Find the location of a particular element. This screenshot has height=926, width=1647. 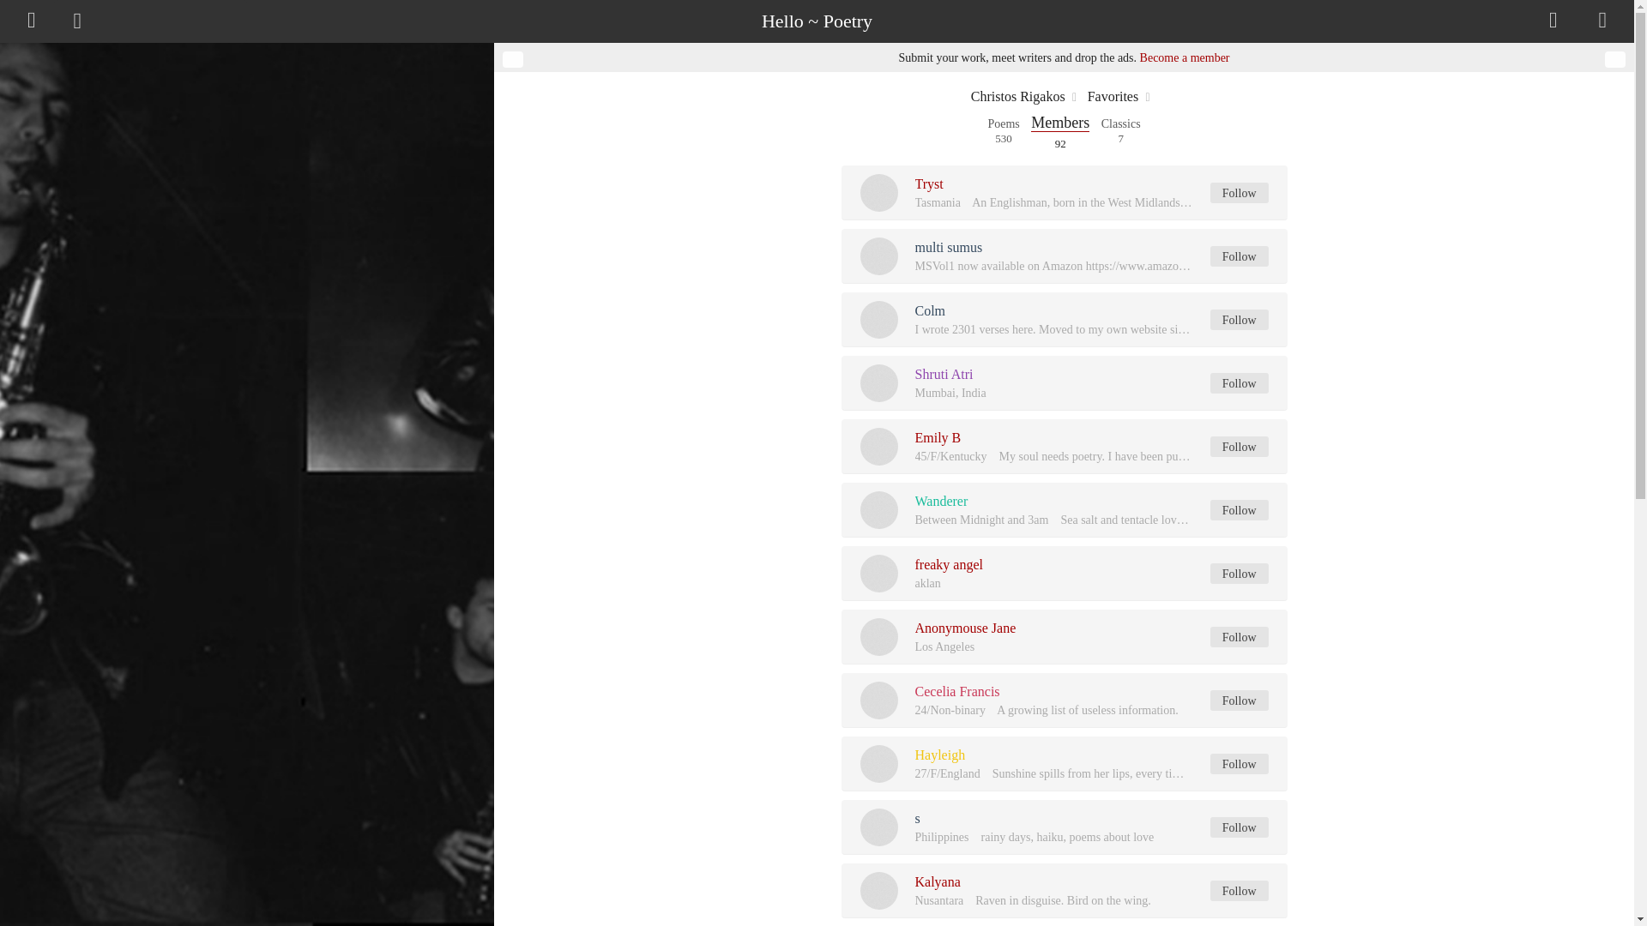

Follow is located at coordinates (1239, 509).